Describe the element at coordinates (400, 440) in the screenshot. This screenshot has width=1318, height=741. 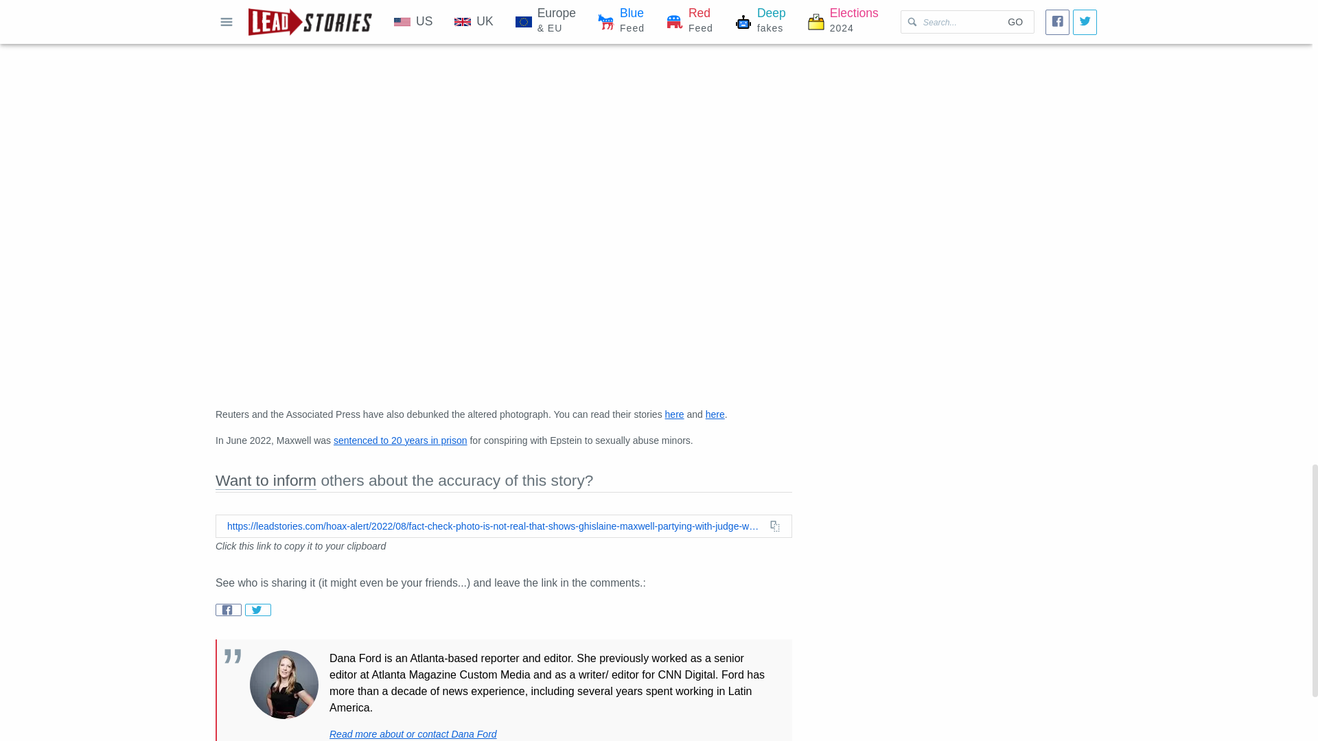
I see `sentenced to 20 years in prison` at that location.